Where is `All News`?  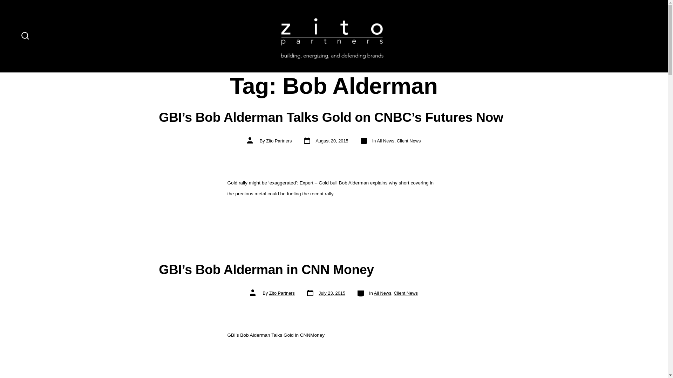
All News is located at coordinates (278, 141).